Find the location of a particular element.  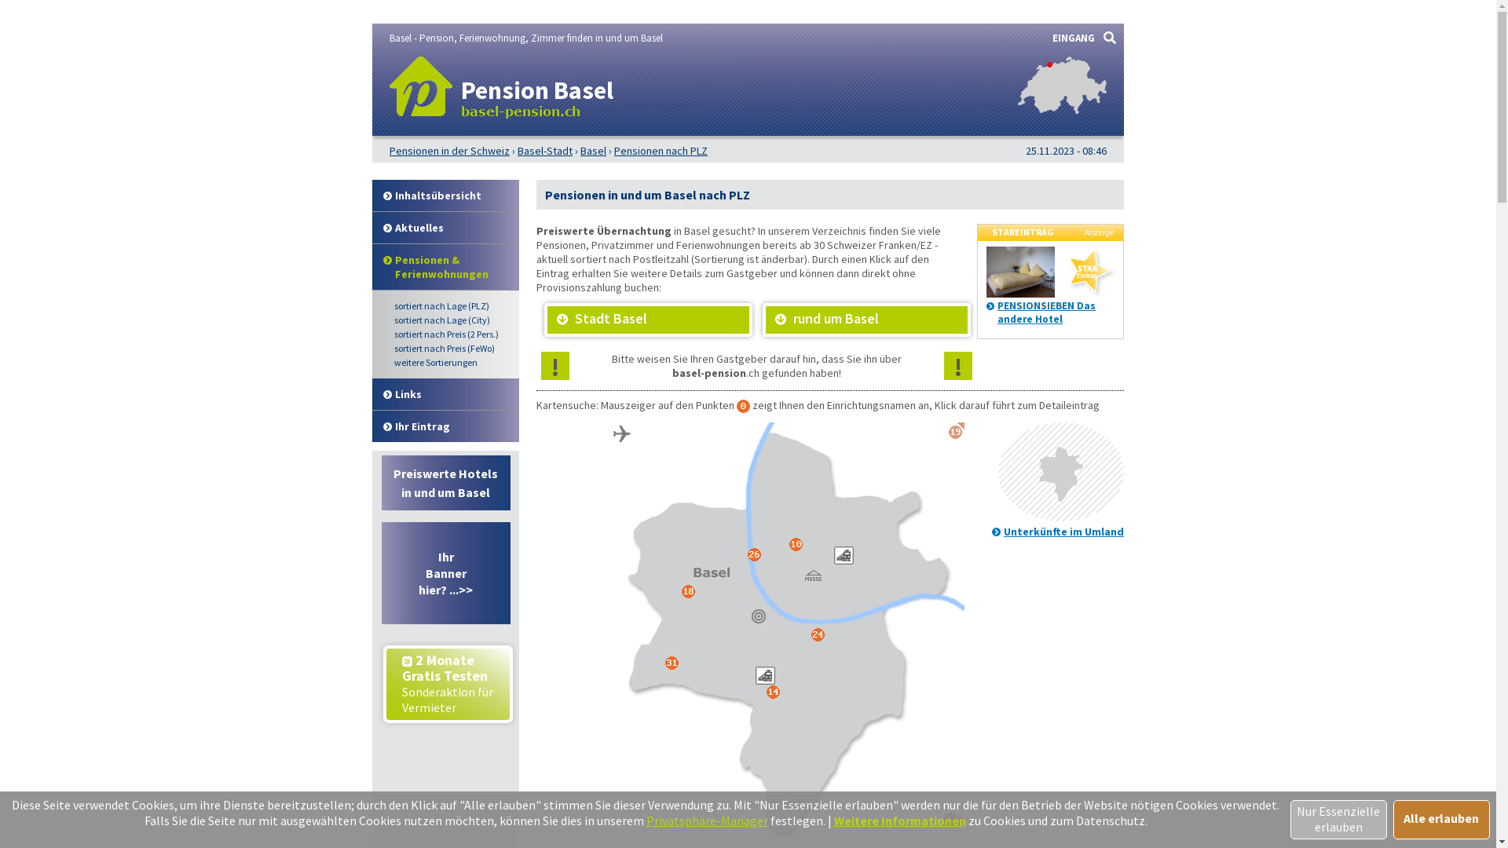

Nur Essenzielle erlauben is located at coordinates (1338, 820).